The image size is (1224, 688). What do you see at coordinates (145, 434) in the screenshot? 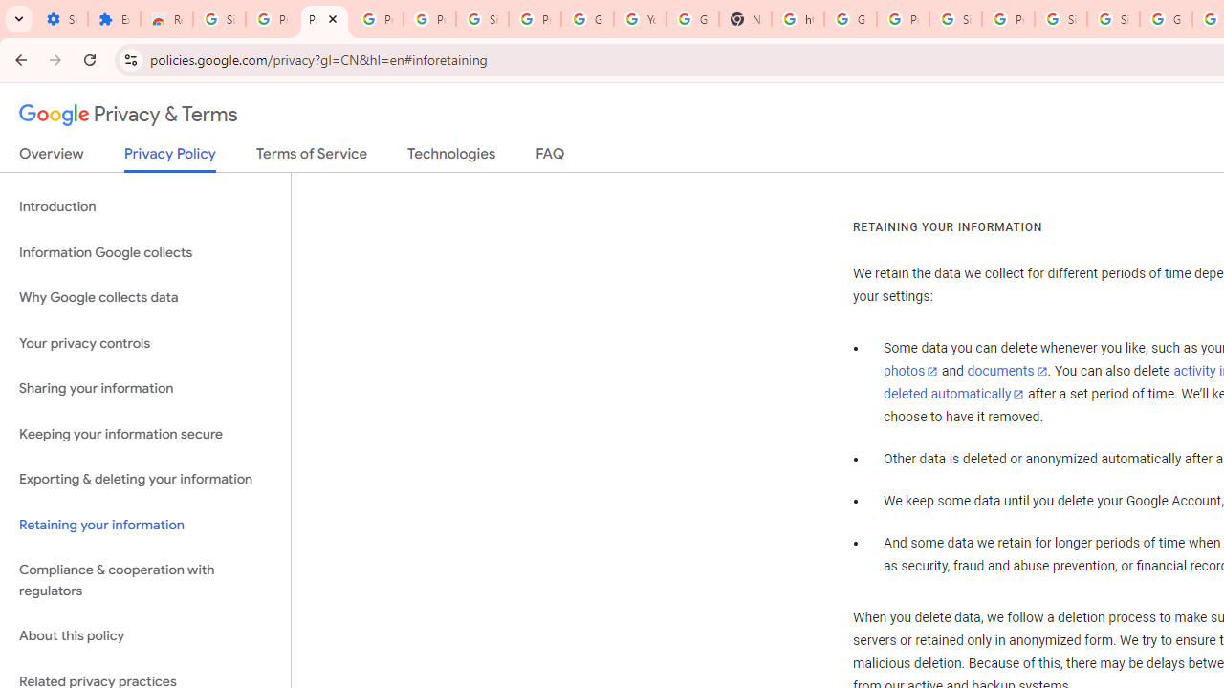
I see `Keeping your information secure` at bounding box center [145, 434].